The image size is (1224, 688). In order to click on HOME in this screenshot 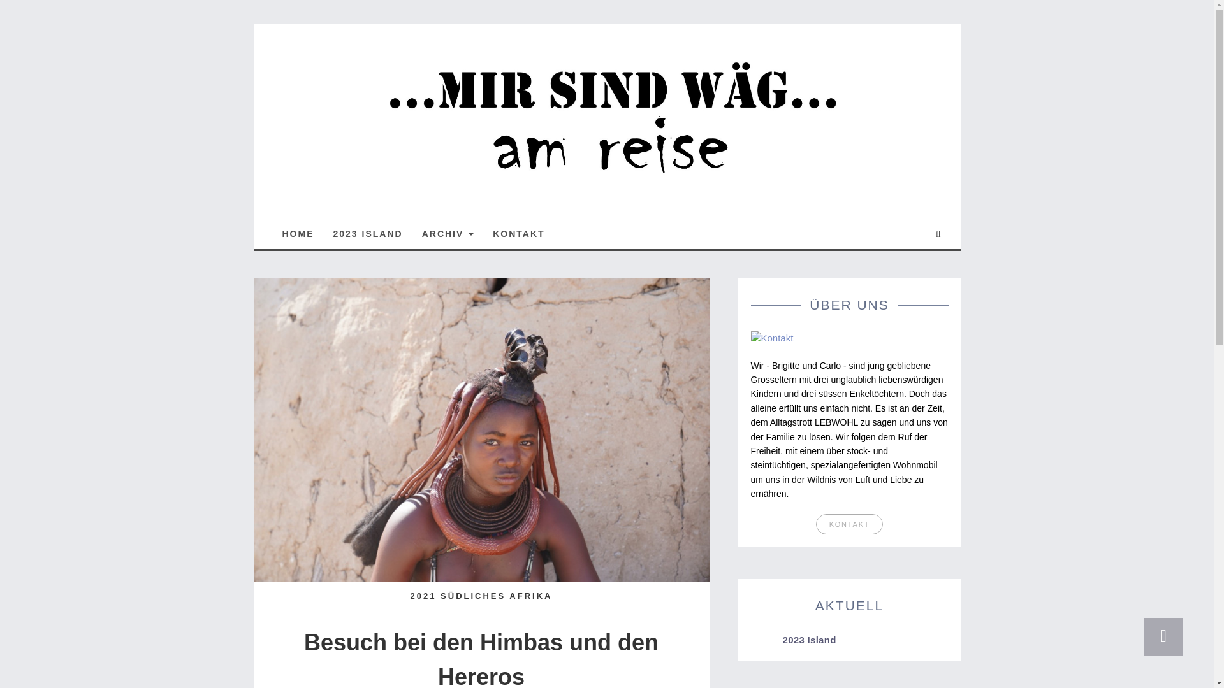, I will do `click(298, 232)`.